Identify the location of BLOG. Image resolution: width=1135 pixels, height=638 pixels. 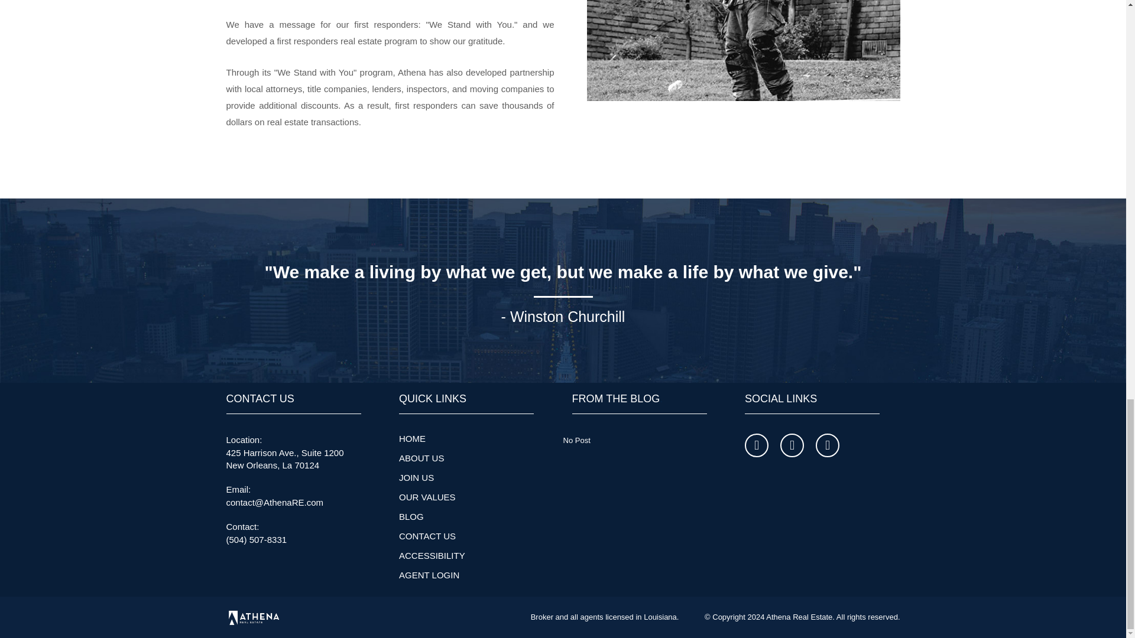
(411, 516).